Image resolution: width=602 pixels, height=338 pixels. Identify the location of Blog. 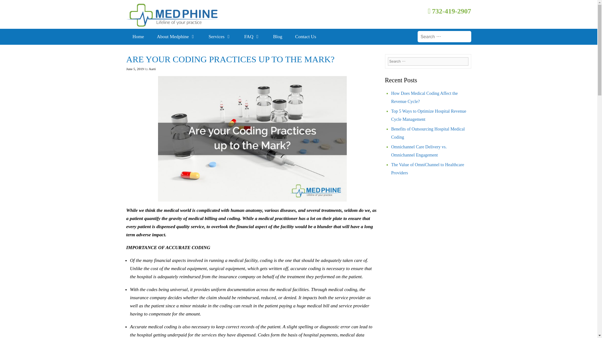
(277, 36).